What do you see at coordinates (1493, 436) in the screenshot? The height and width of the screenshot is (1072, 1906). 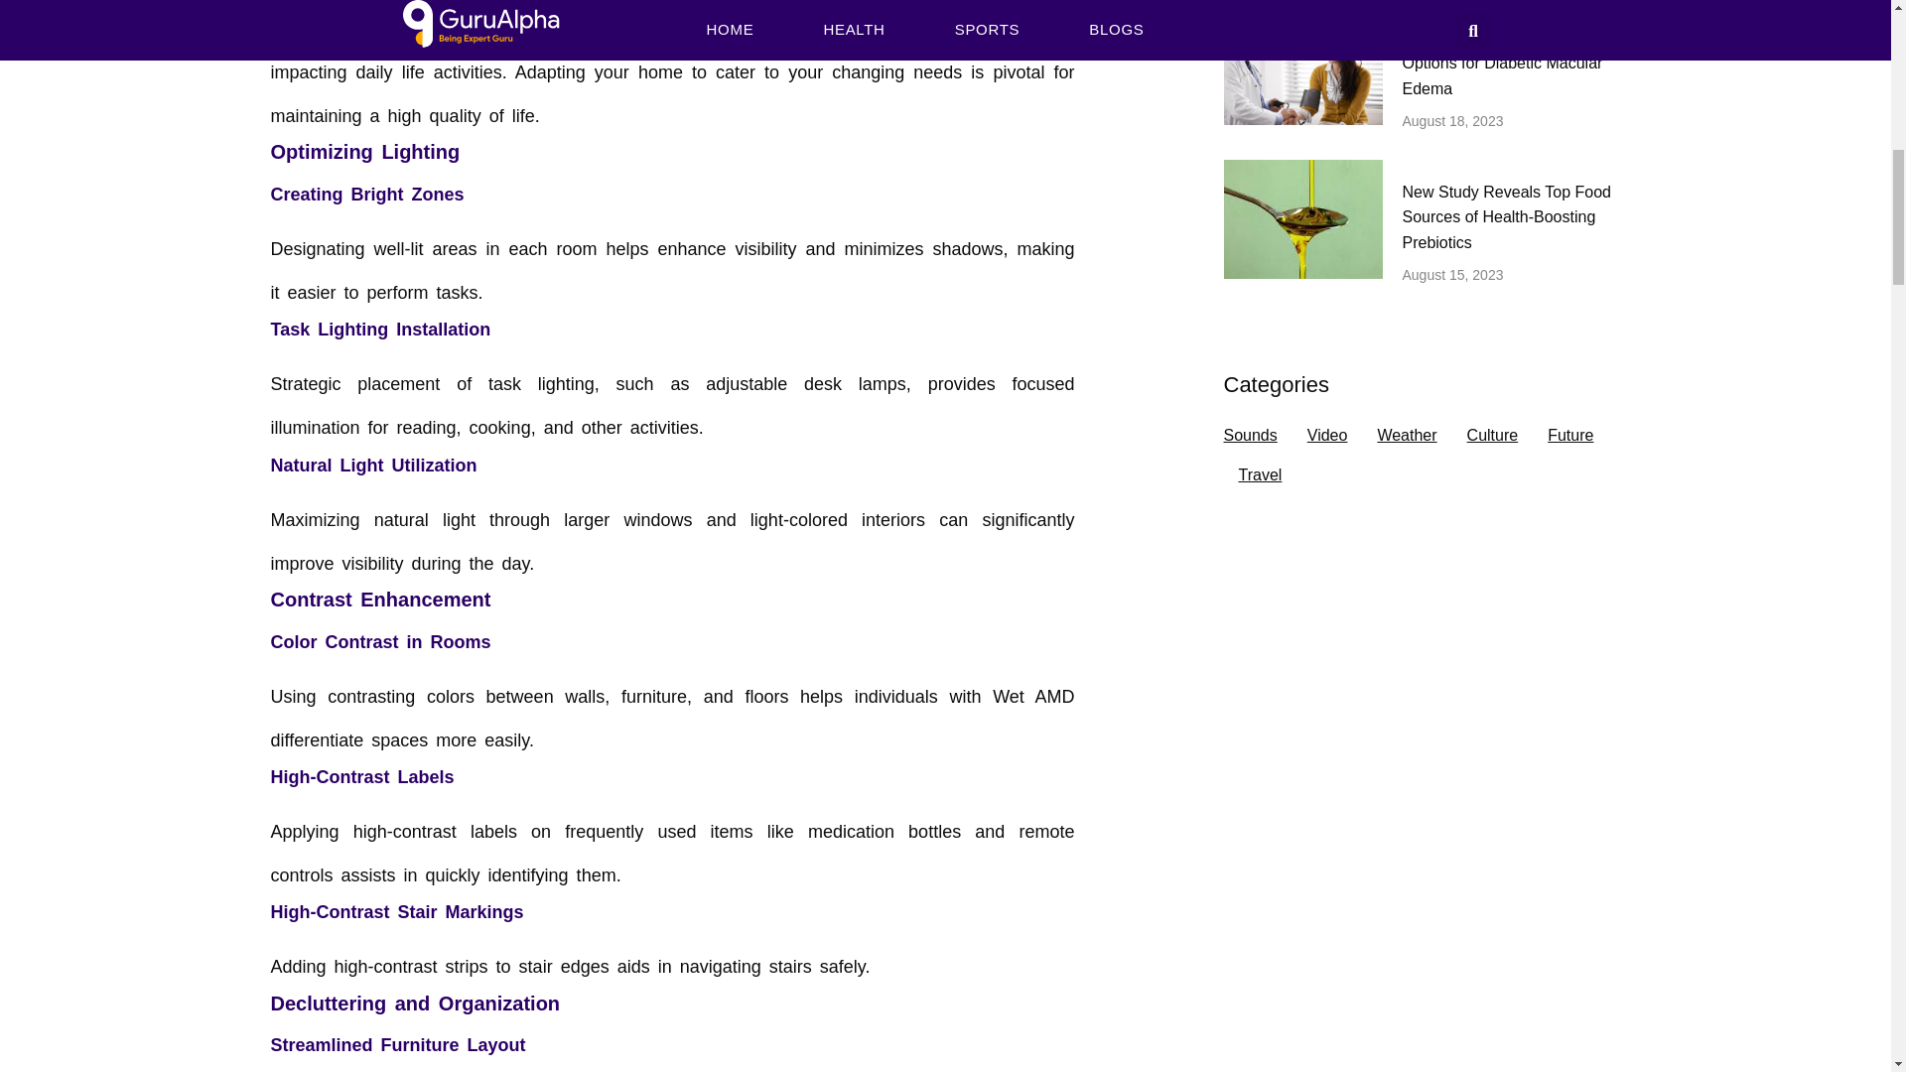 I see `Culture` at bounding box center [1493, 436].